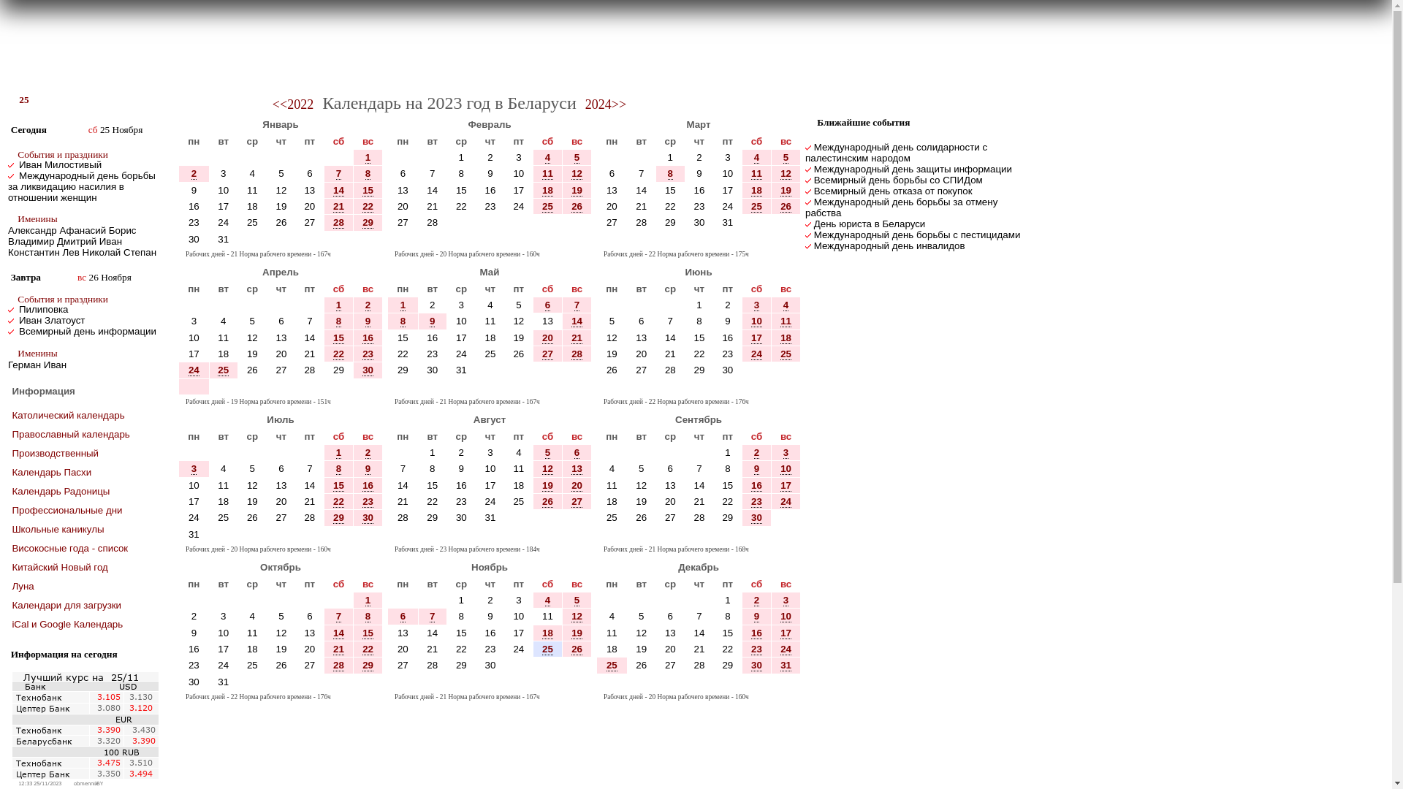 Image resolution: width=1403 pixels, height=789 pixels. Describe the element at coordinates (612, 338) in the screenshot. I see `12` at that location.